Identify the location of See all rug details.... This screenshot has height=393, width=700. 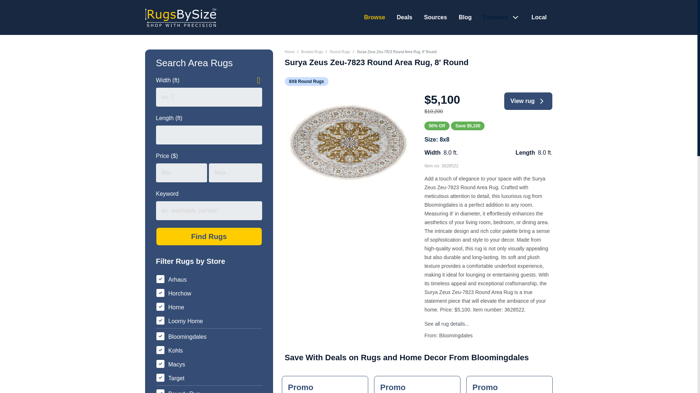
(539, 17).